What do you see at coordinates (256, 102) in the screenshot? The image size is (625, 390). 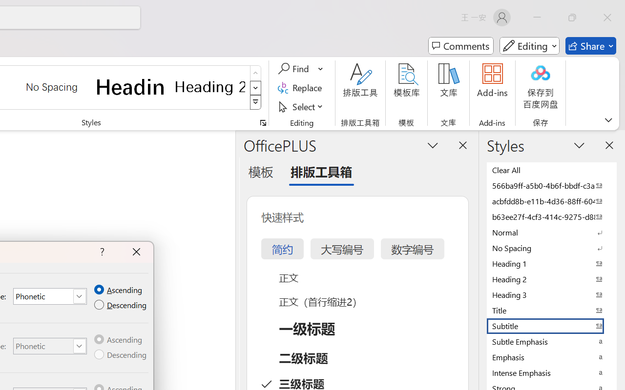 I see `Styles` at bounding box center [256, 102].